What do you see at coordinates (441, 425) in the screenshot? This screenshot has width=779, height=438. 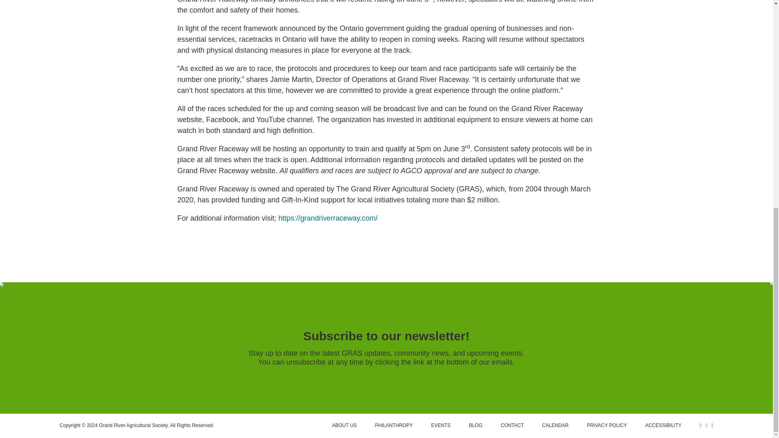 I see `EVENTS` at bounding box center [441, 425].